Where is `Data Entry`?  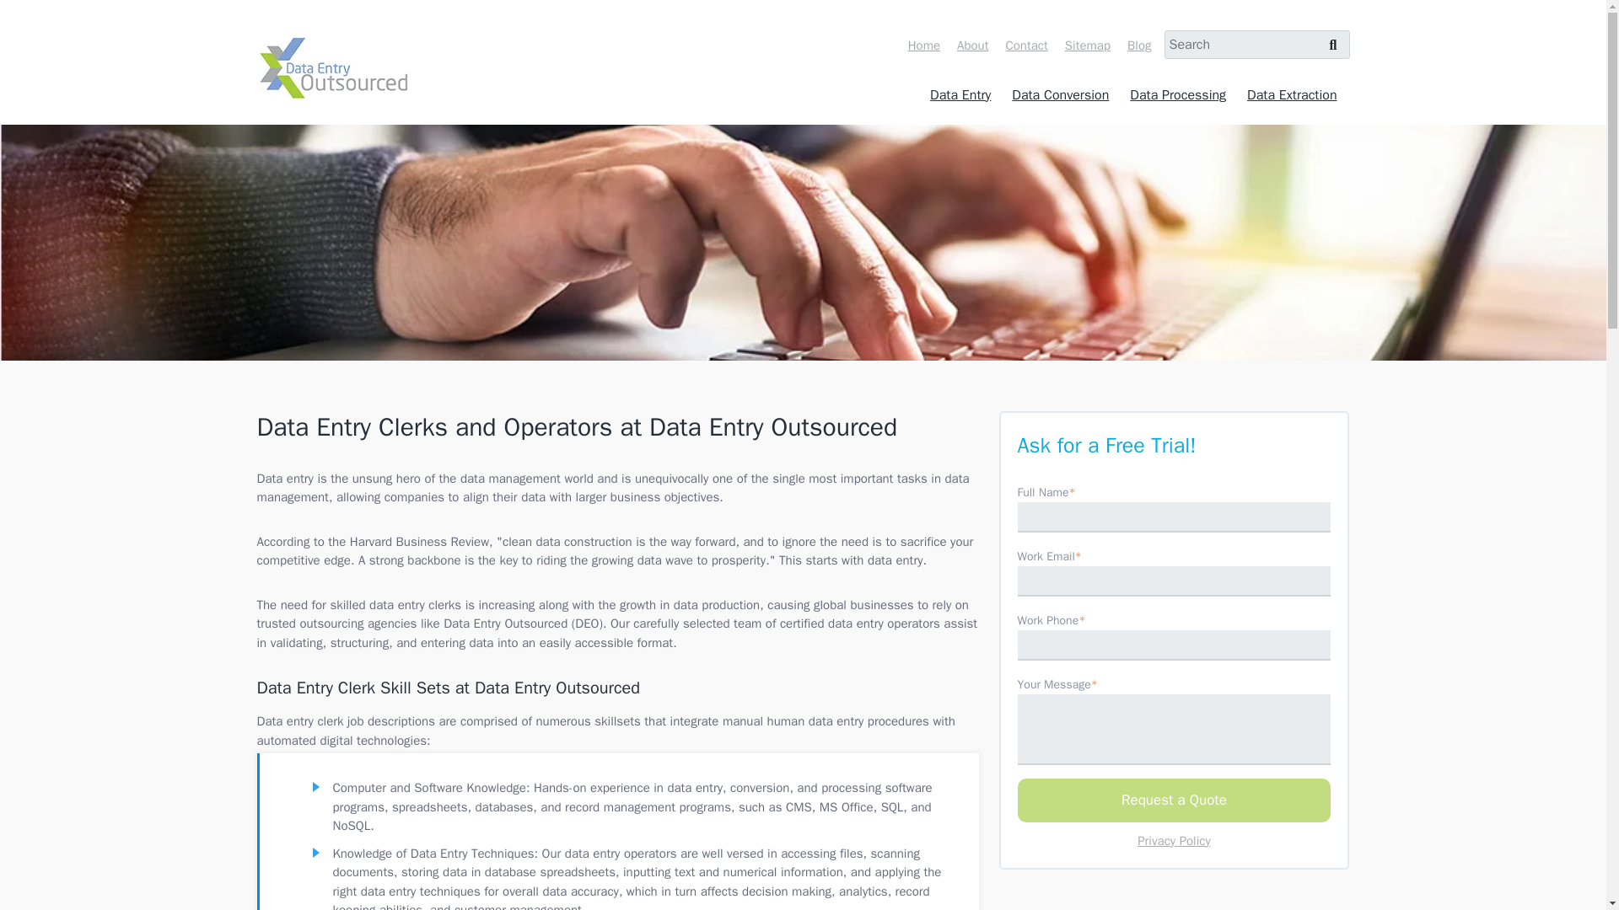
Data Entry is located at coordinates (962, 95).